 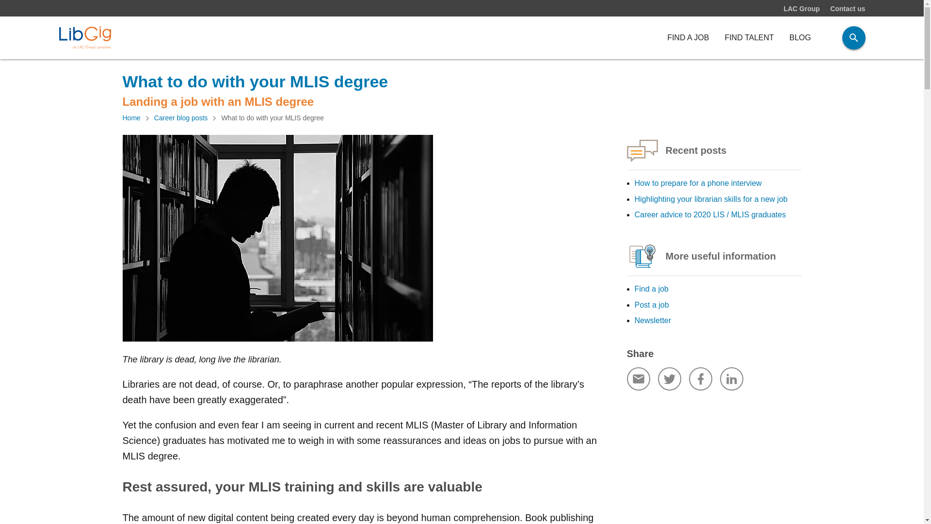 What do you see at coordinates (131, 118) in the screenshot?
I see `Home` at bounding box center [131, 118].